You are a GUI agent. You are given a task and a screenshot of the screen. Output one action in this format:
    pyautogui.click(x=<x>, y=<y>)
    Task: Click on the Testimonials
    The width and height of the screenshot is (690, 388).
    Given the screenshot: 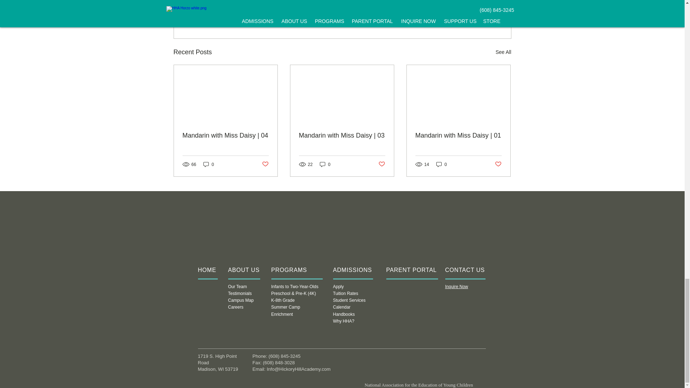 What is the action you would take?
    pyautogui.click(x=239, y=294)
    